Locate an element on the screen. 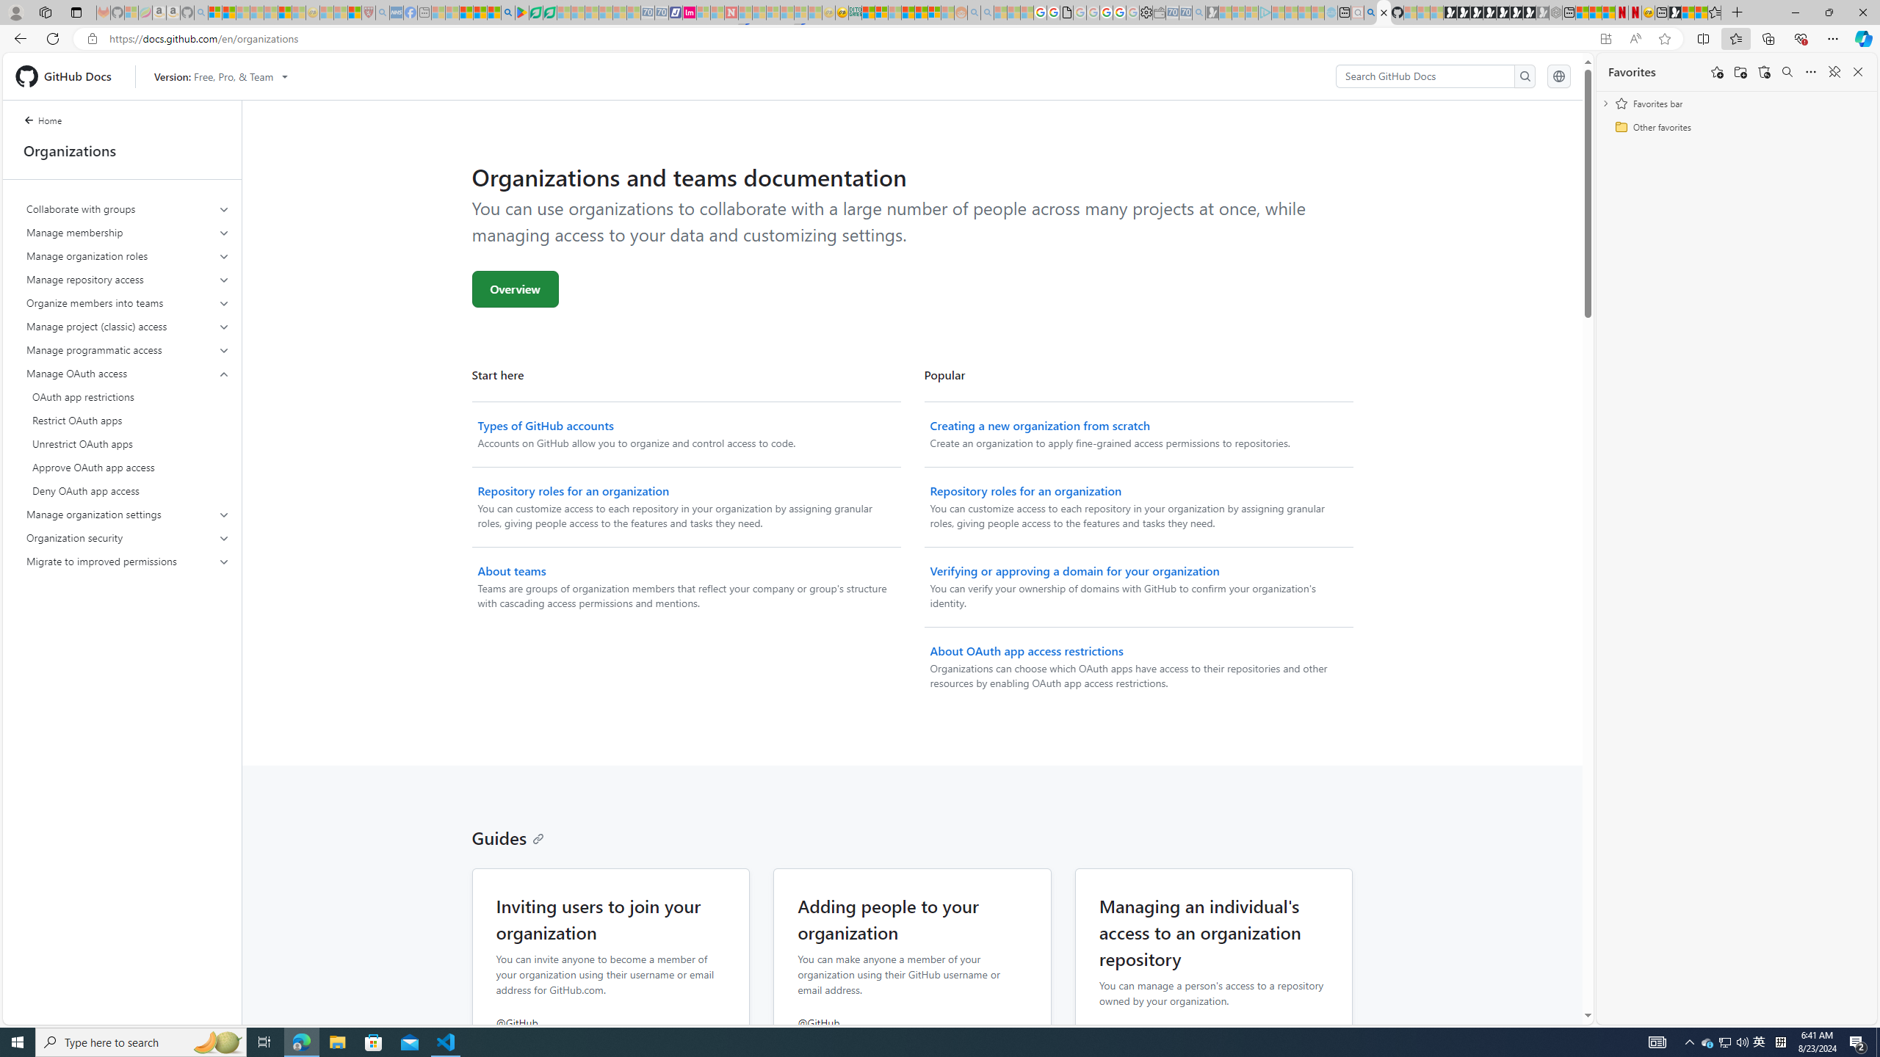 This screenshot has height=1057, width=1880. GitHub Docs is located at coordinates (69, 76).